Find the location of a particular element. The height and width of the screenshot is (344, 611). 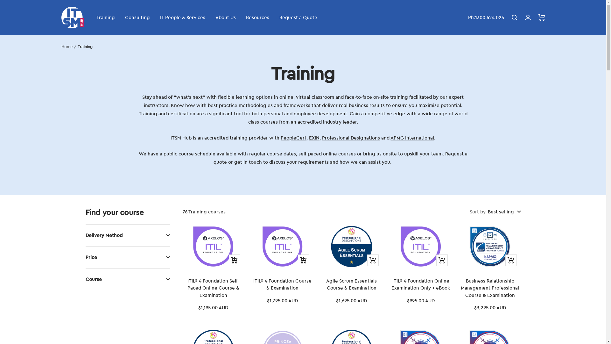

View is located at coordinates (235, 260).